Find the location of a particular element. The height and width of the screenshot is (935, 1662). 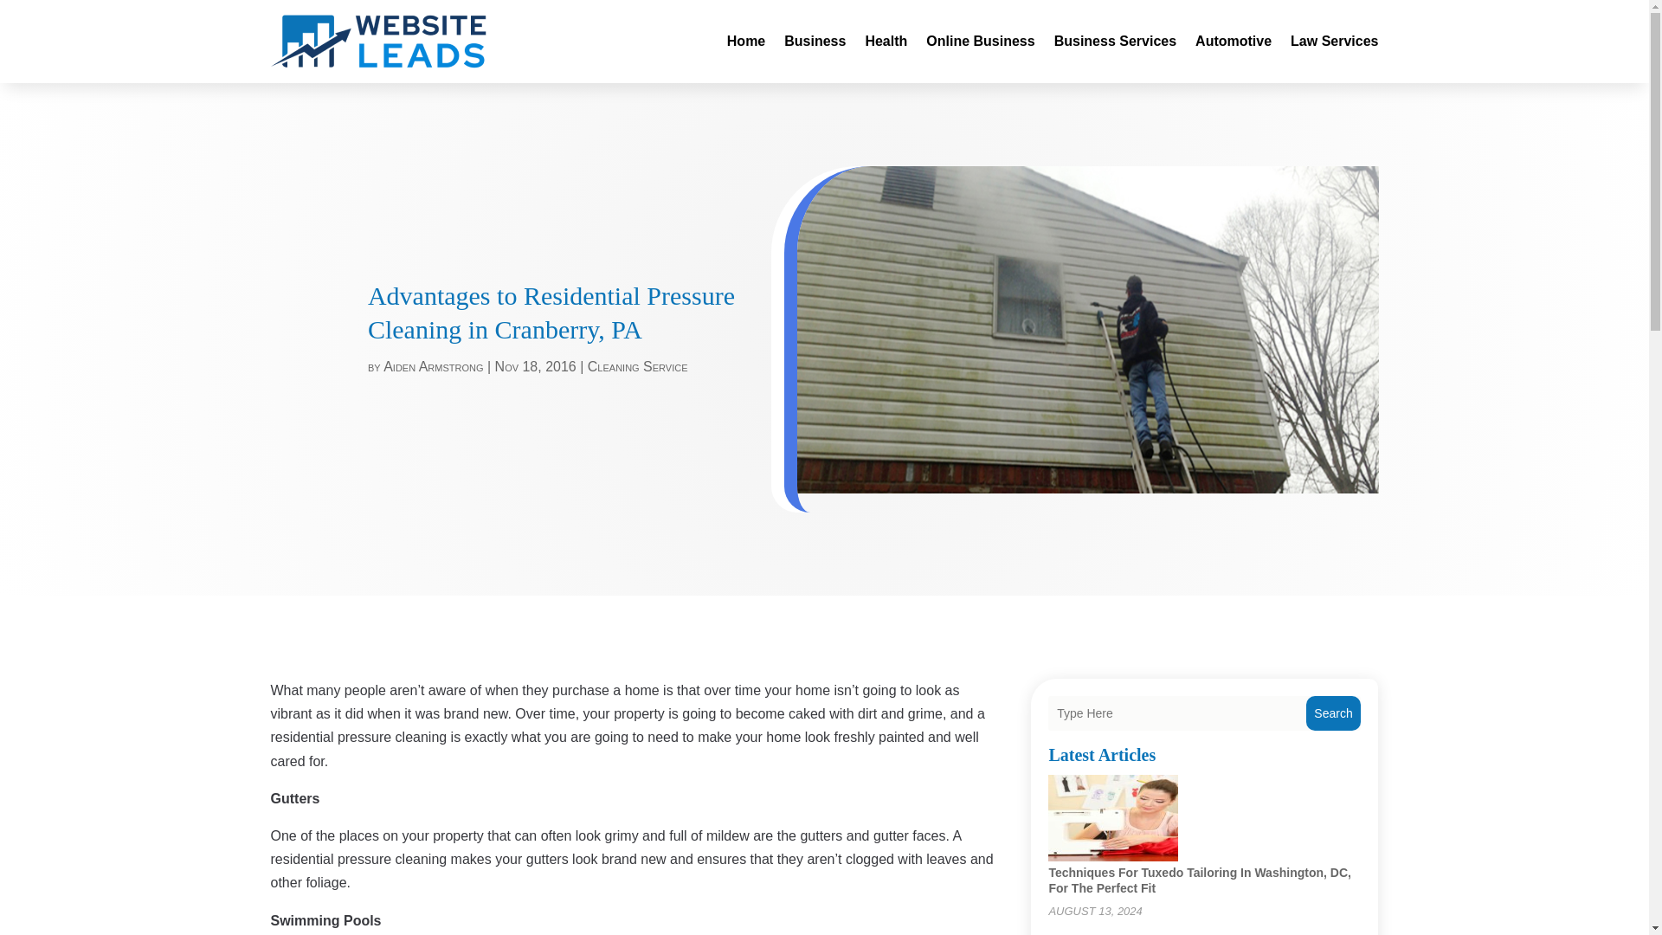

Cleaning Service is located at coordinates (637, 366).